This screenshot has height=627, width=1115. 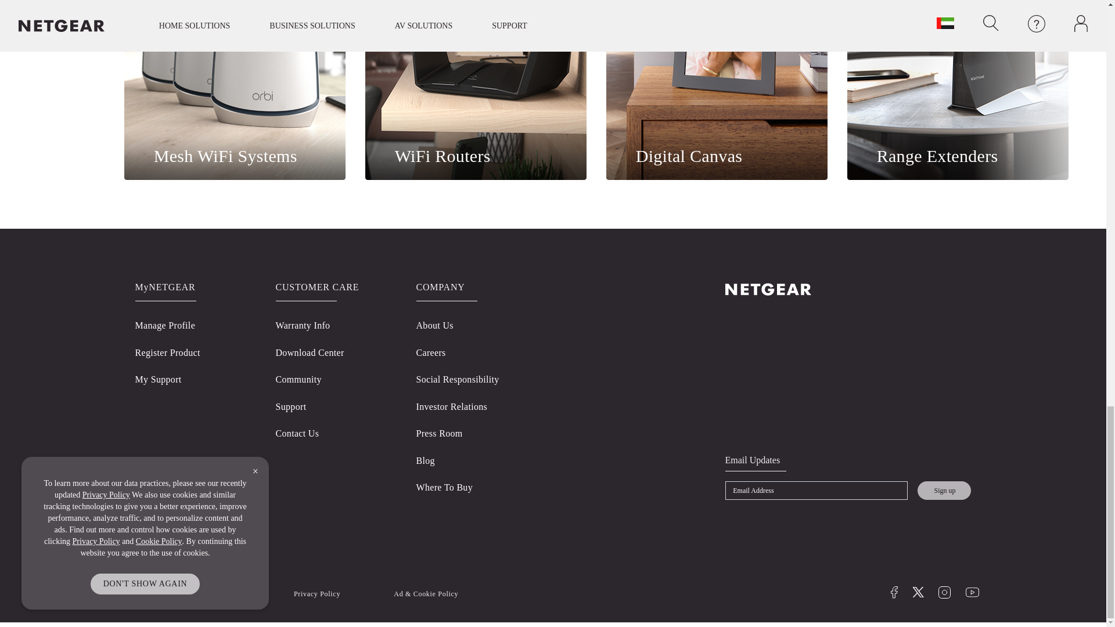 I want to click on Digital Canvas, so click(x=717, y=89).